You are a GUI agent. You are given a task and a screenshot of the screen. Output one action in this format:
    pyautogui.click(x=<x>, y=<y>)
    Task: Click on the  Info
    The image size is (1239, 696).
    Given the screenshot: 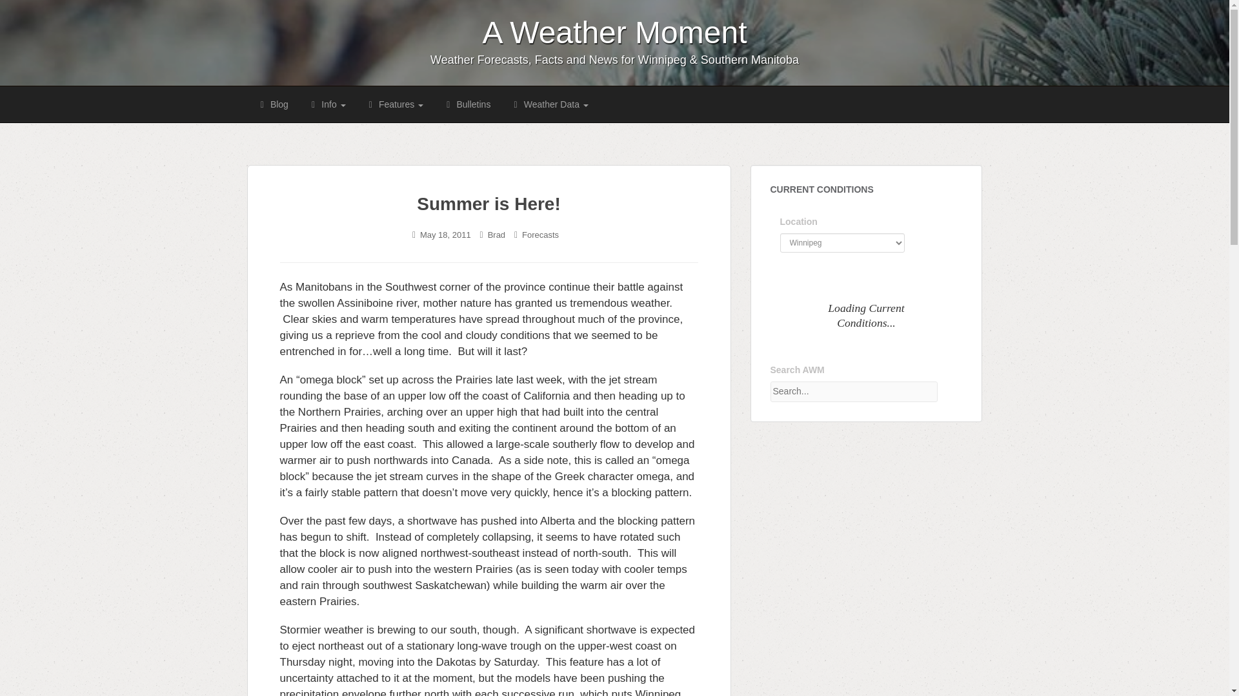 What is the action you would take?
    pyautogui.click(x=327, y=104)
    